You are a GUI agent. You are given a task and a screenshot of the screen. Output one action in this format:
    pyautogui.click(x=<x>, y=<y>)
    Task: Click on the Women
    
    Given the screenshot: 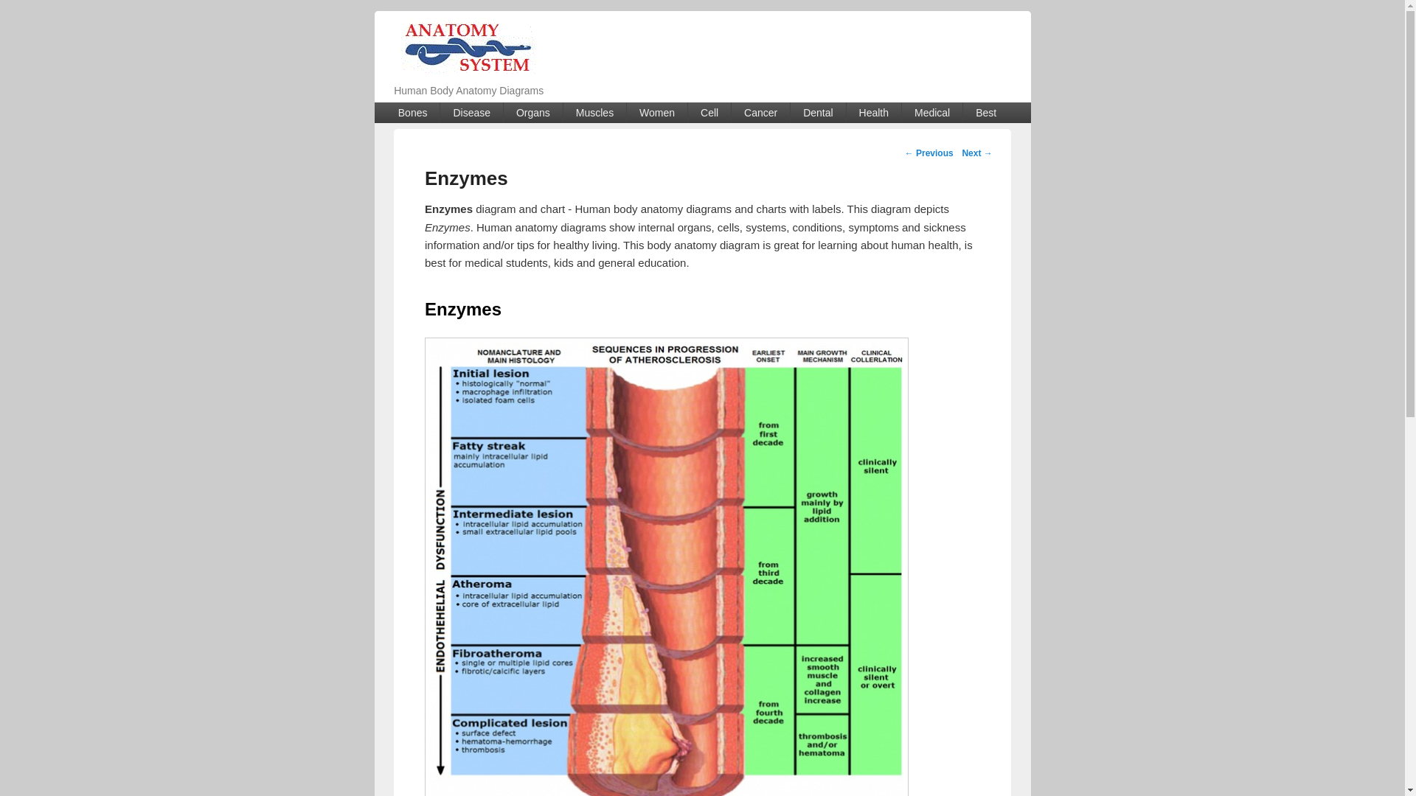 What is the action you would take?
    pyautogui.click(x=656, y=113)
    